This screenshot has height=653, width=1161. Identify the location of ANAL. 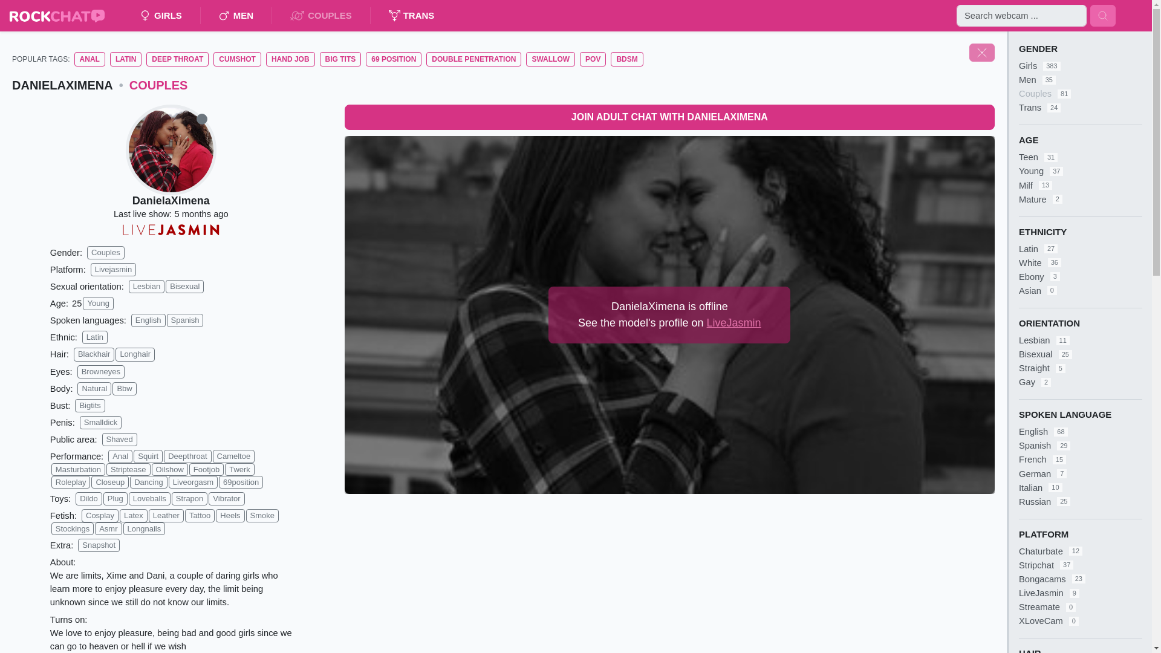
(89, 59).